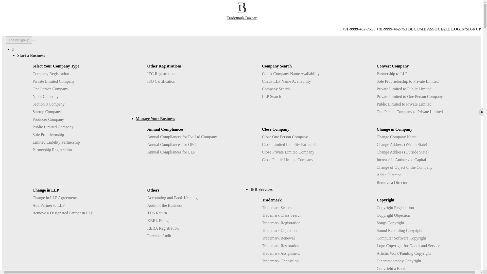 The width and height of the screenshot is (487, 274). What do you see at coordinates (48, 104) in the screenshot?
I see `Section 8 Company` at bounding box center [48, 104].